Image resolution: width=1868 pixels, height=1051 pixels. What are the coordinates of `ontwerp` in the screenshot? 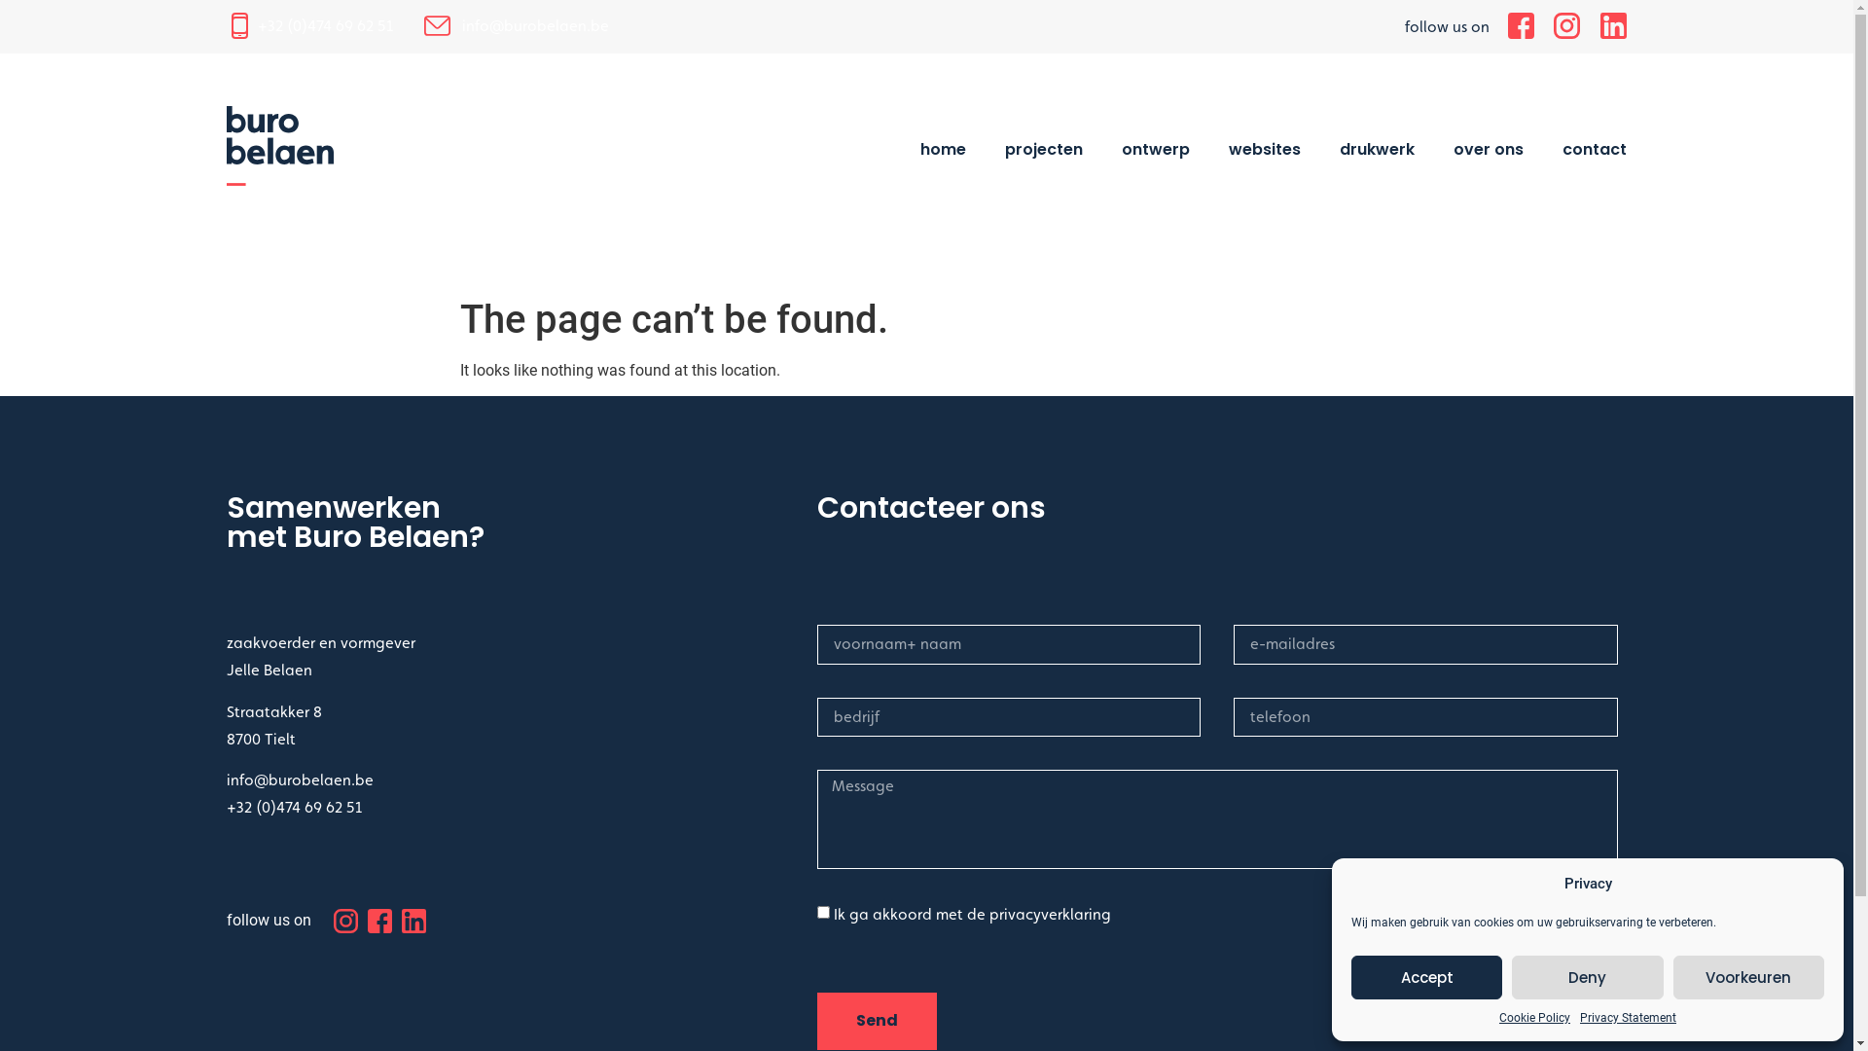 It's located at (1156, 149).